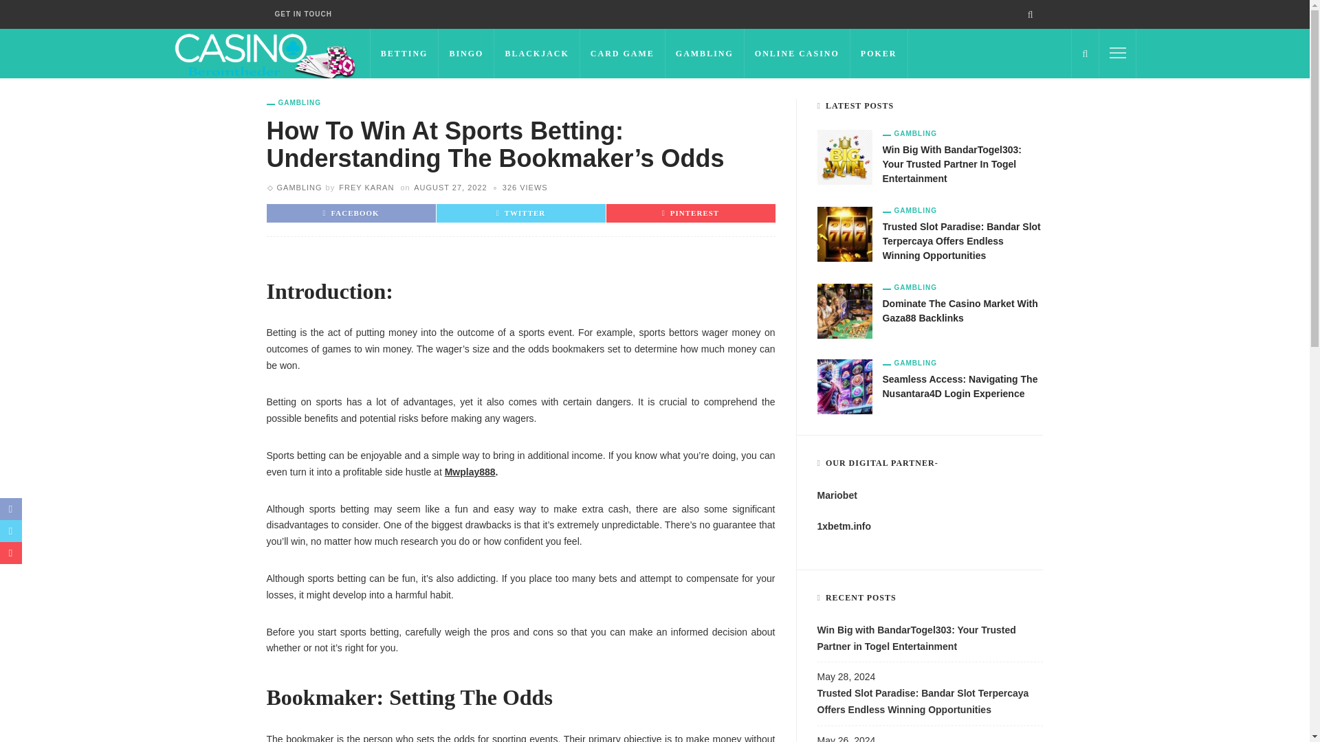  Describe the element at coordinates (690, 213) in the screenshot. I see `PINTEREST` at that location.